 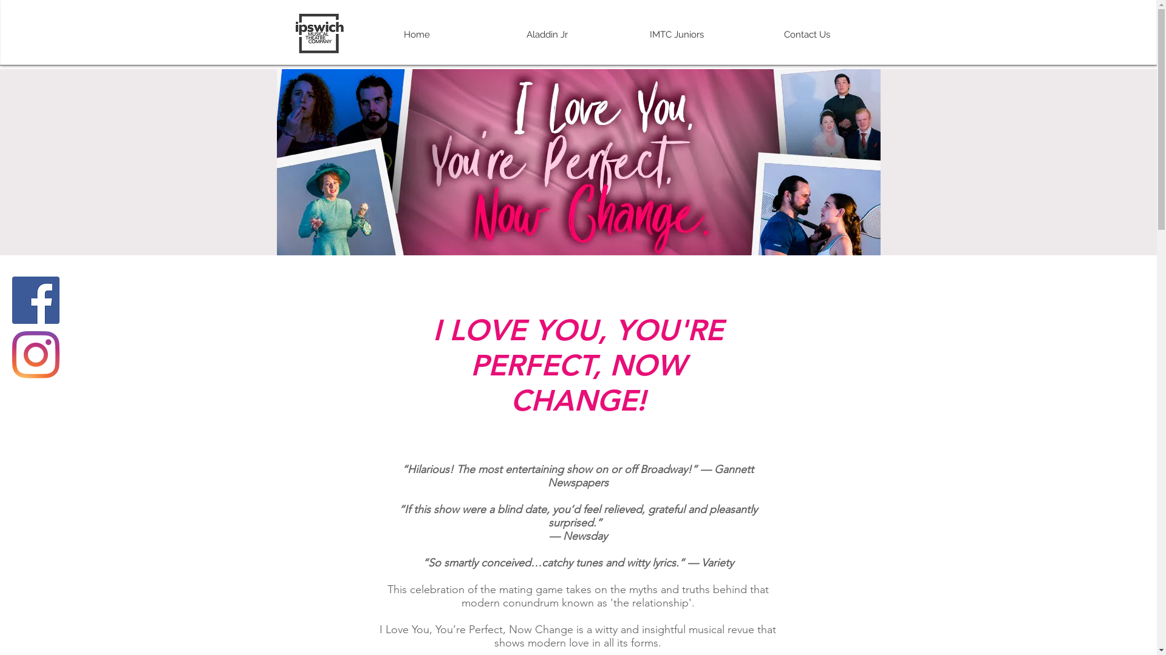 What do you see at coordinates (677, 35) in the screenshot?
I see `IMTC Juniors` at bounding box center [677, 35].